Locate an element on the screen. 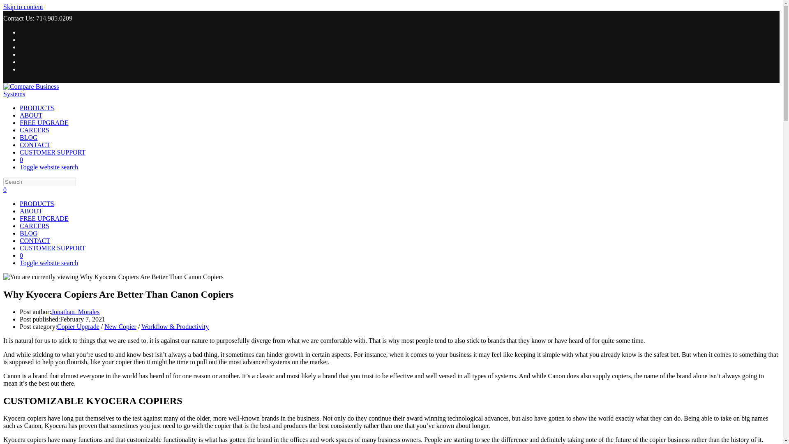 The image size is (789, 444). ABOUT is located at coordinates (31, 211).